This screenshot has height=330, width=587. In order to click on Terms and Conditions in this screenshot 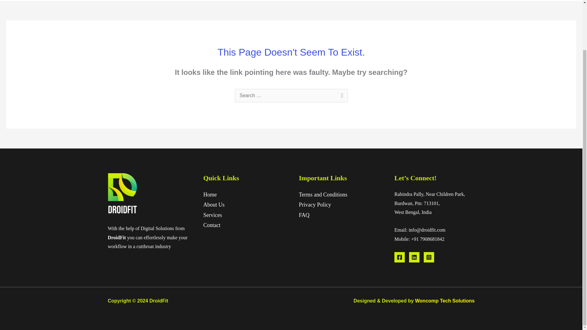, I will do `click(323, 194)`.